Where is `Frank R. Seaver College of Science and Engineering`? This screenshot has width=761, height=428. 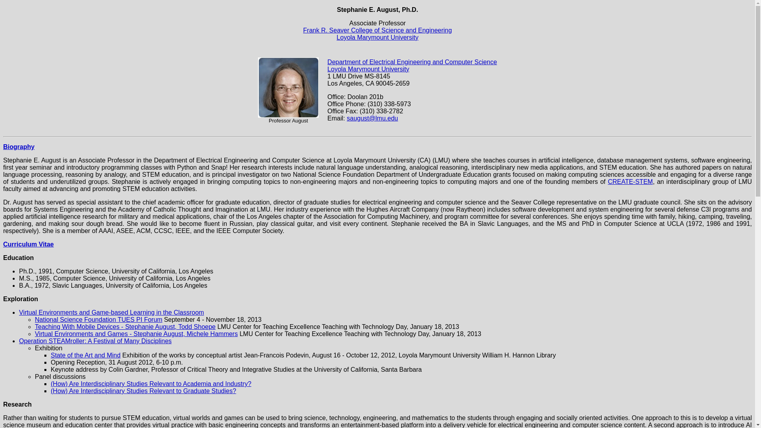
Frank R. Seaver College of Science and Engineering is located at coordinates (377, 30).